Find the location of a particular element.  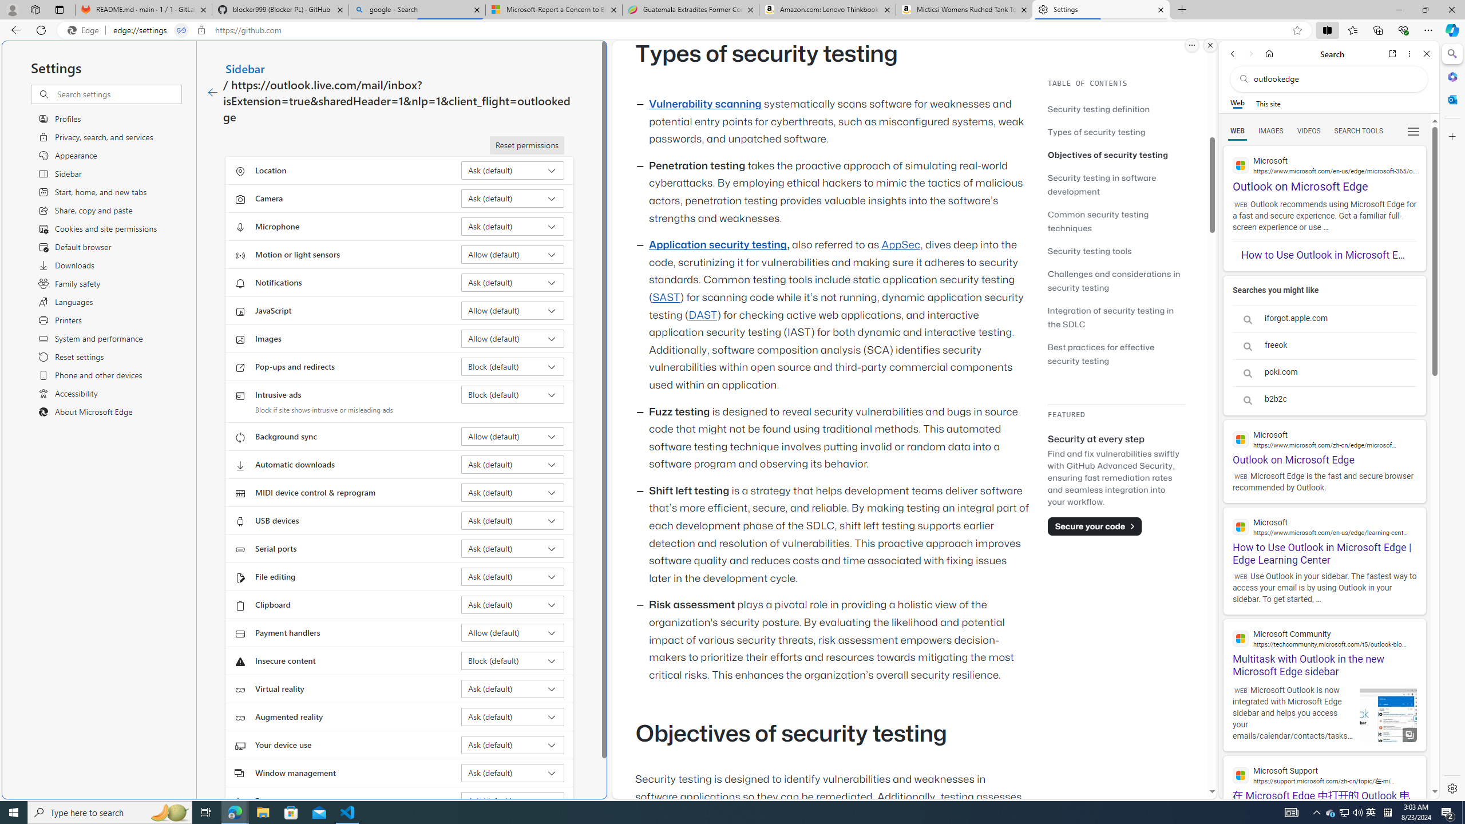

Edge is located at coordinates (85, 30).